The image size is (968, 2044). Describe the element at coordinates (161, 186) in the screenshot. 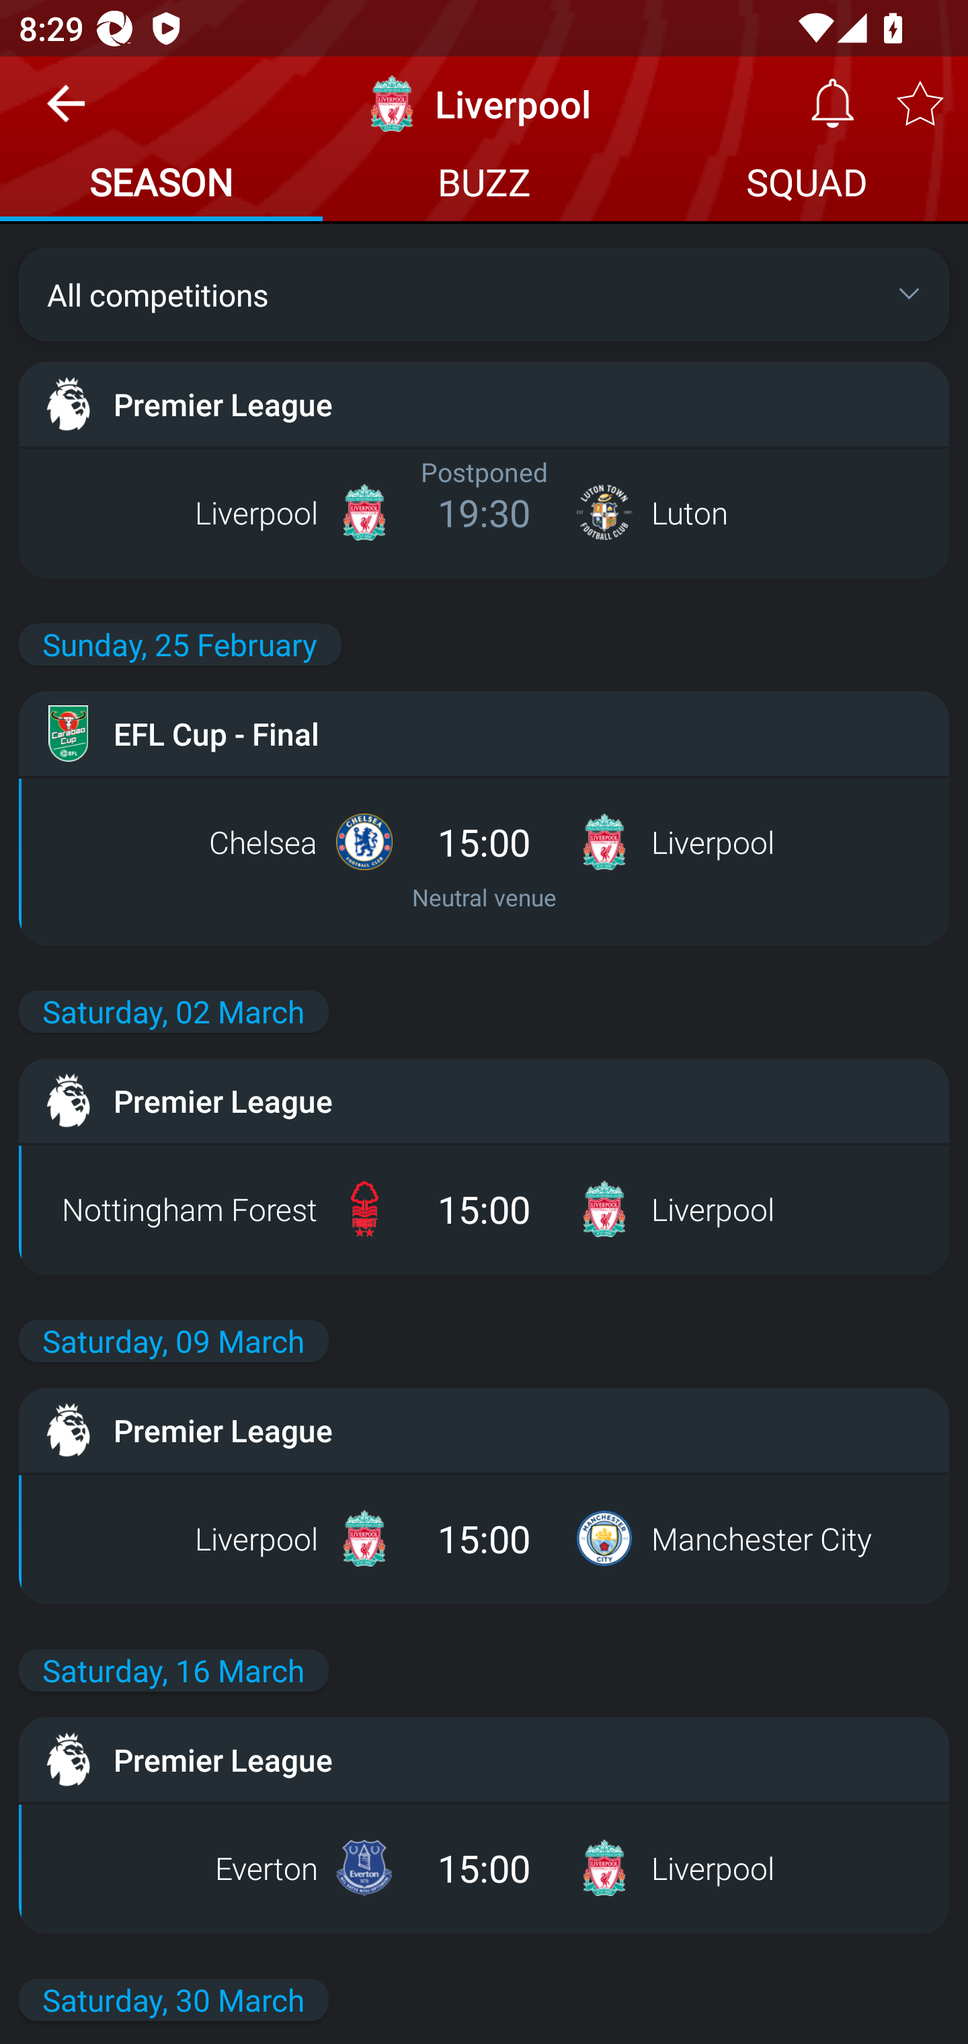

I see `SEASON` at that location.